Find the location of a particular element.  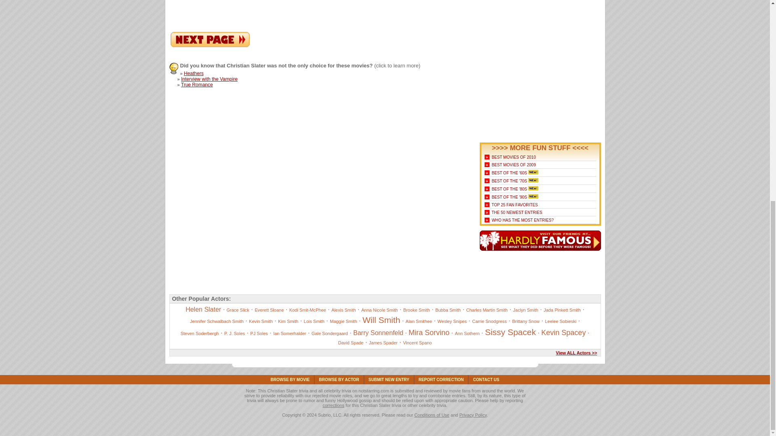

True Romance is located at coordinates (196, 85).